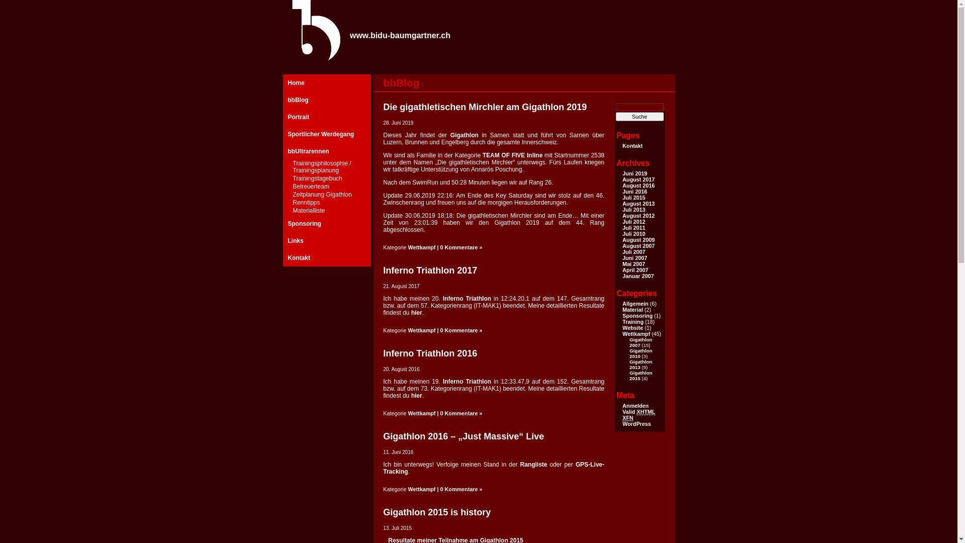 The width and height of the screenshot is (965, 543). Describe the element at coordinates (632, 310) in the screenshot. I see `Material` at that location.